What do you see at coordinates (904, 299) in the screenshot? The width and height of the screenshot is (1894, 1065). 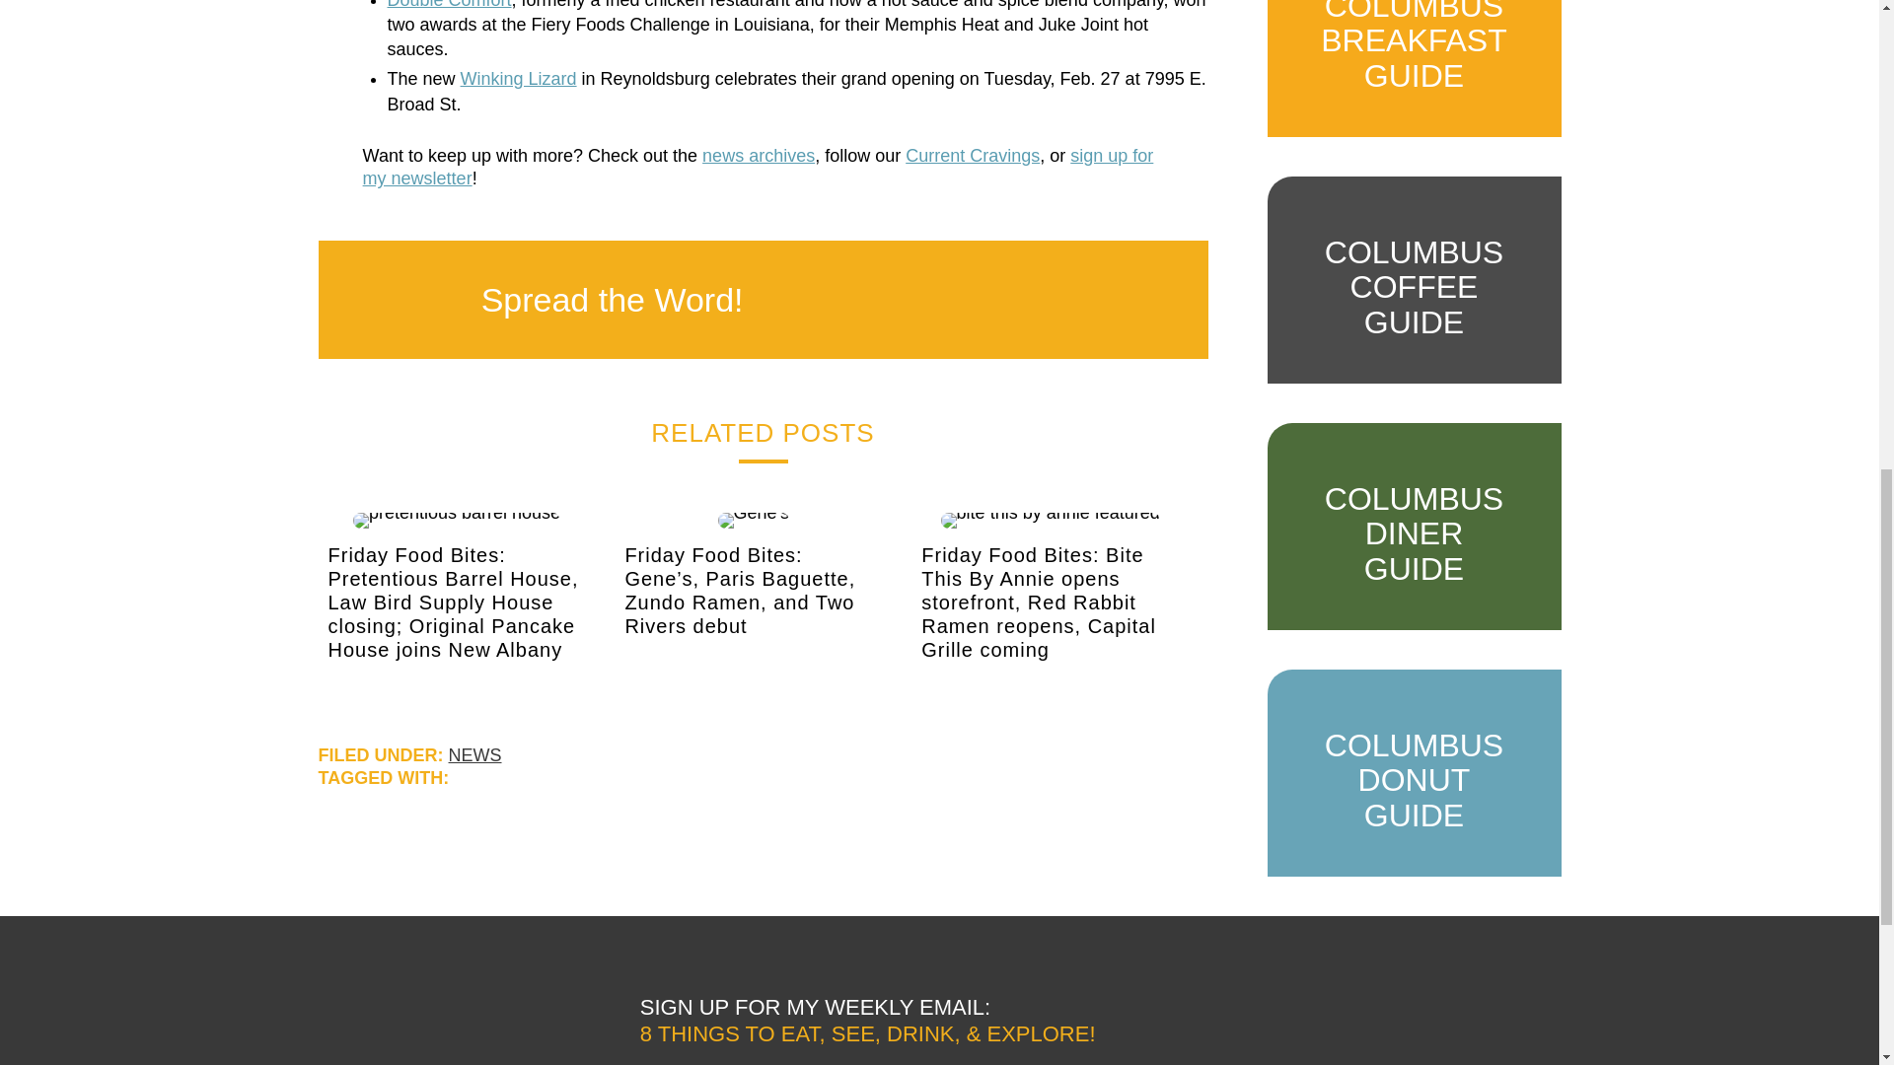 I see `facebook` at bounding box center [904, 299].